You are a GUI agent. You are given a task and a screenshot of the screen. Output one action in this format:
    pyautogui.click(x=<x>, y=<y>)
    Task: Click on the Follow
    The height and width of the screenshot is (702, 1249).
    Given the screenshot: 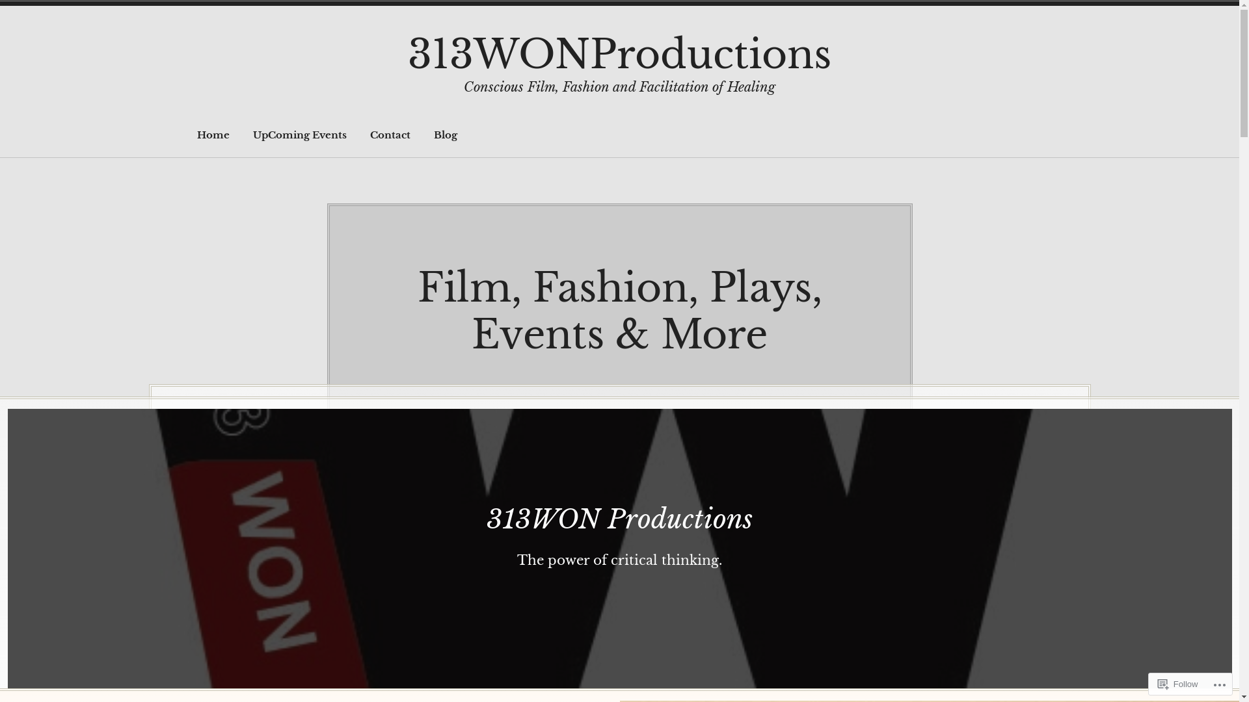 What is the action you would take?
    pyautogui.click(x=1178, y=684)
    